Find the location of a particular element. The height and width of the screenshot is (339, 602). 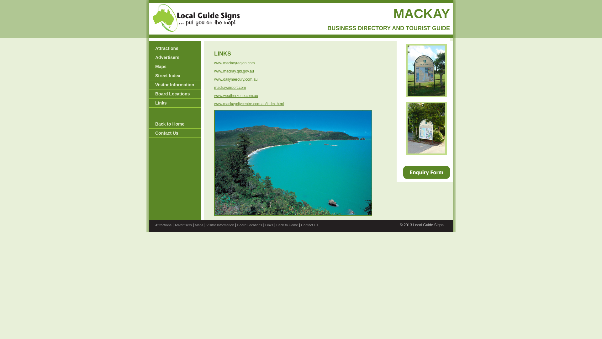

www.mackay.qld.gov.au is located at coordinates (234, 71).